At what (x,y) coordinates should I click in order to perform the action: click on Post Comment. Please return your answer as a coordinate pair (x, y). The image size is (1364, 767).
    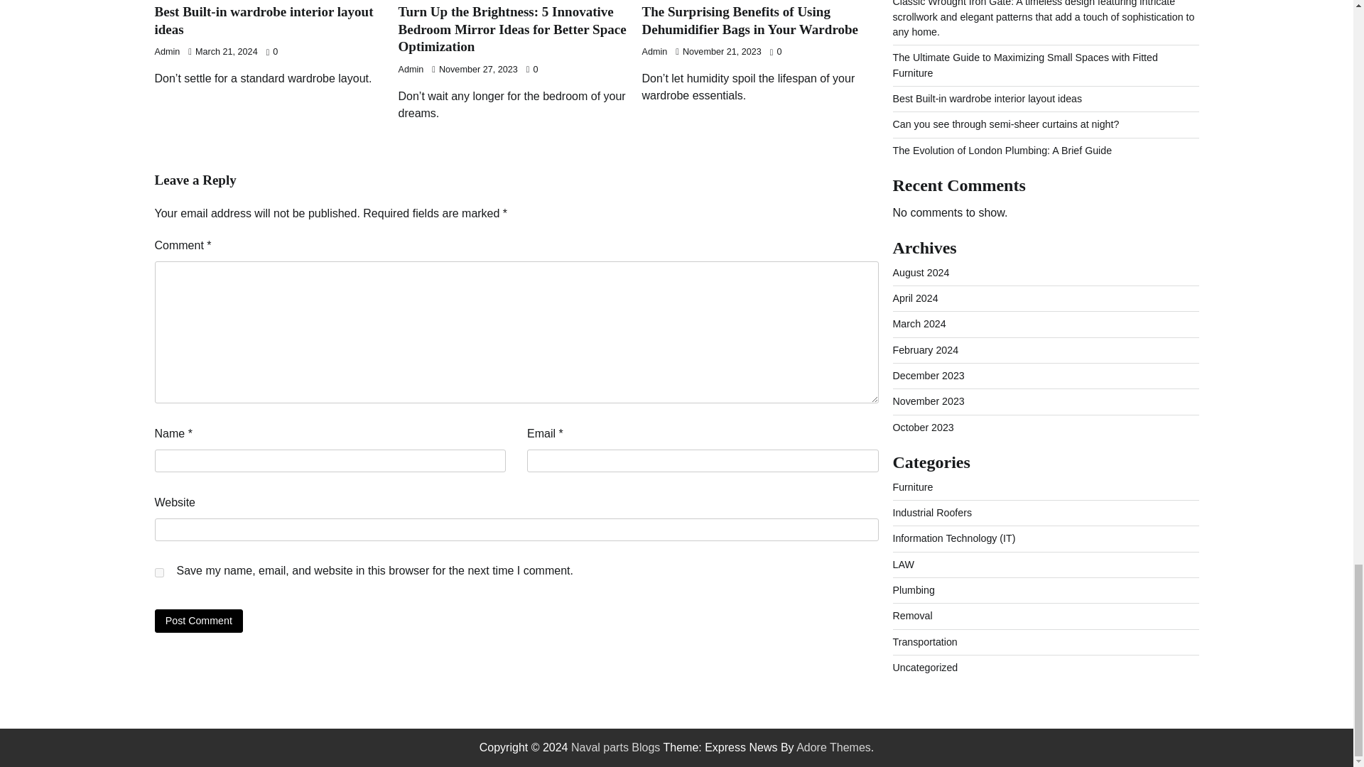
    Looking at the image, I should click on (199, 621).